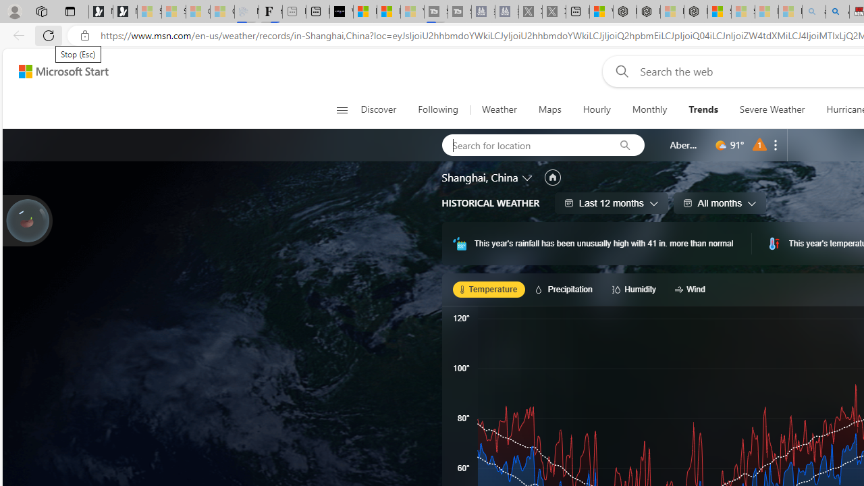 This screenshot has width=864, height=486. What do you see at coordinates (648, 12) in the screenshot?
I see `Nordace - Summer Adventures 2024` at bounding box center [648, 12].